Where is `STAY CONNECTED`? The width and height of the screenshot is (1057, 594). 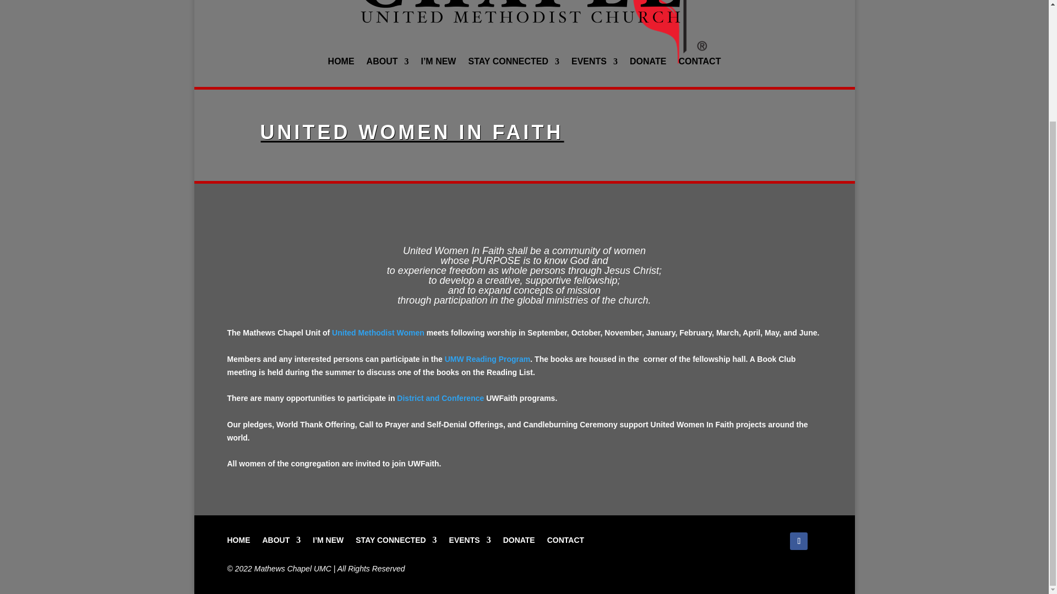 STAY CONNECTED is located at coordinates (513, 64).